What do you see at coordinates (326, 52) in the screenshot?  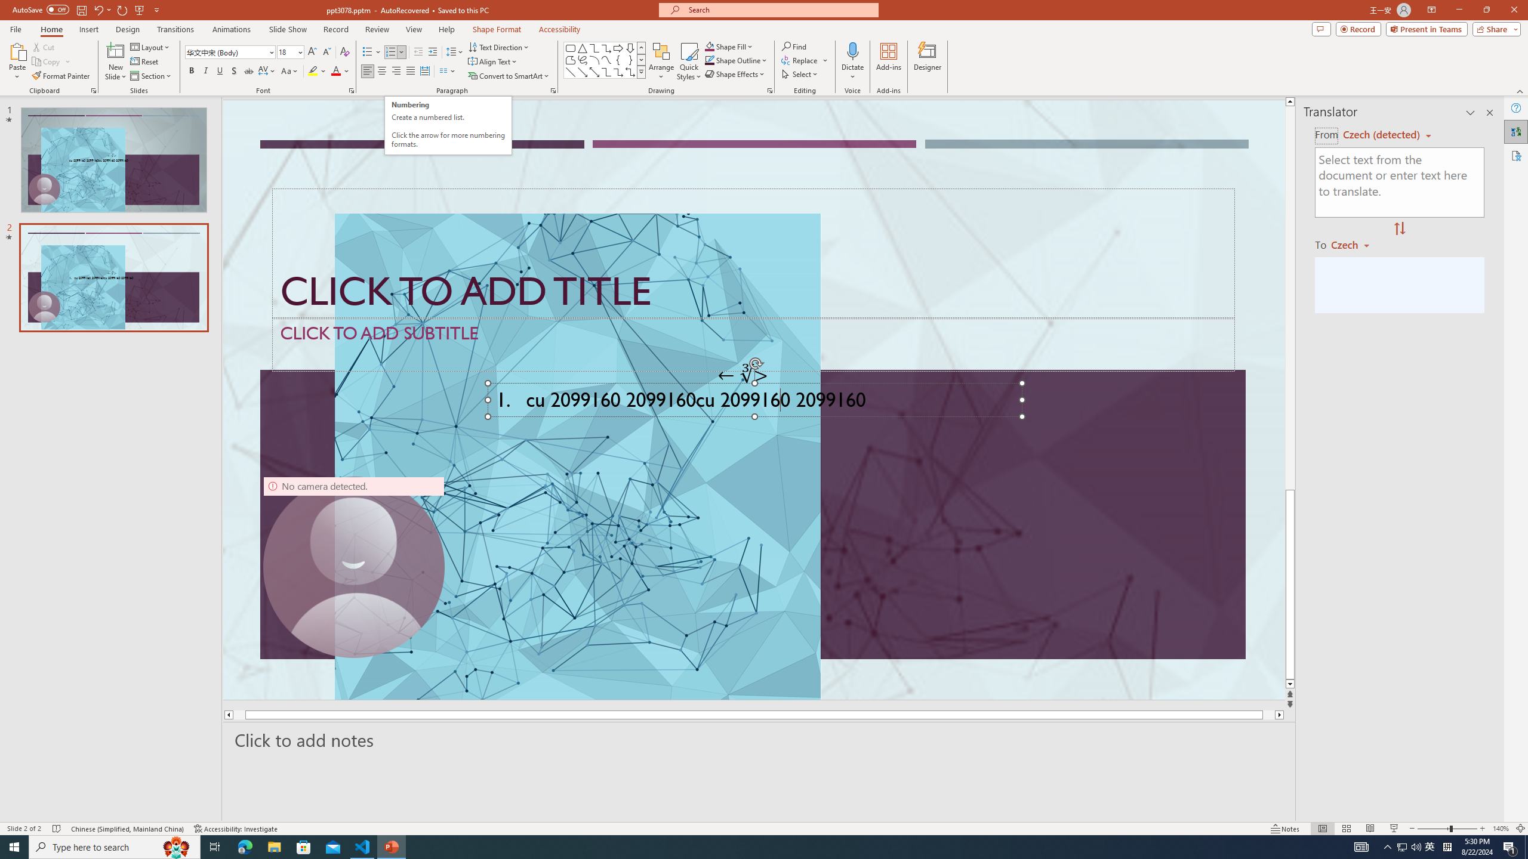 I see `Decrease Font Size` at bounding box center [326, 52].